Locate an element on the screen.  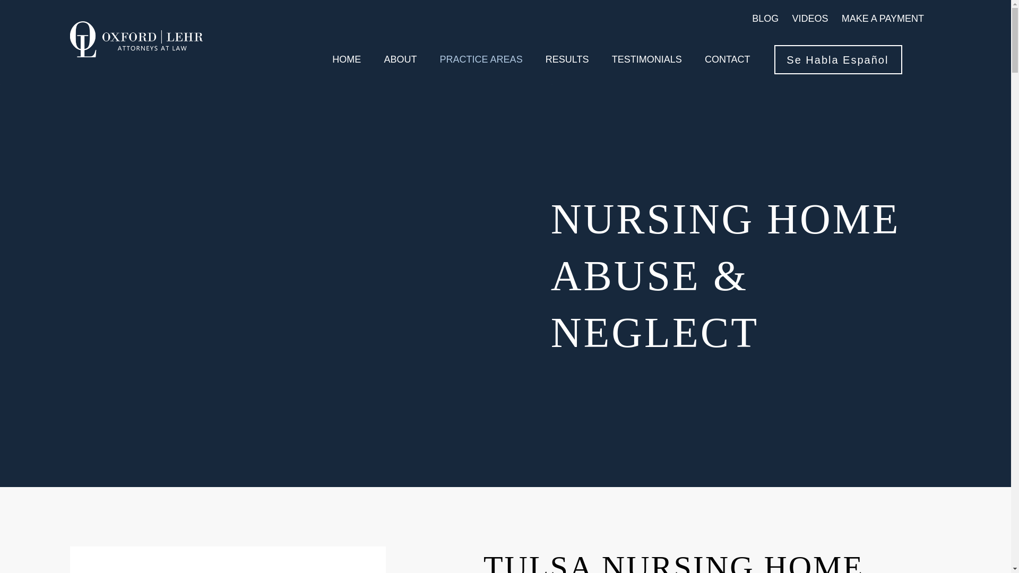
HOME is located at coordinates (346, 59).